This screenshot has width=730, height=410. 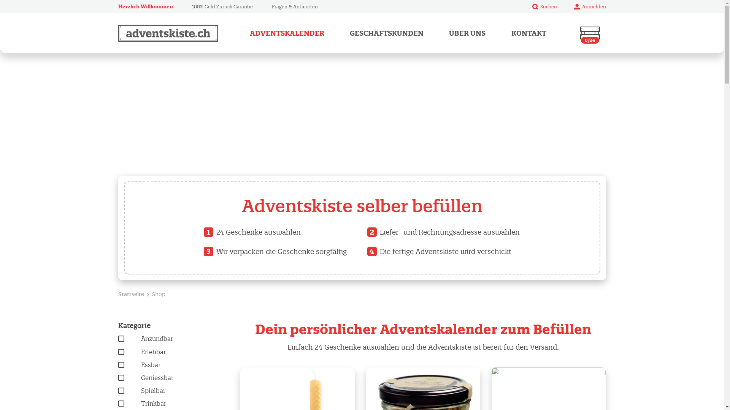 What do you see at coordinates (173, 378) in the screenshot?
I see `Geniessbar` at bounding box center [173, 378].